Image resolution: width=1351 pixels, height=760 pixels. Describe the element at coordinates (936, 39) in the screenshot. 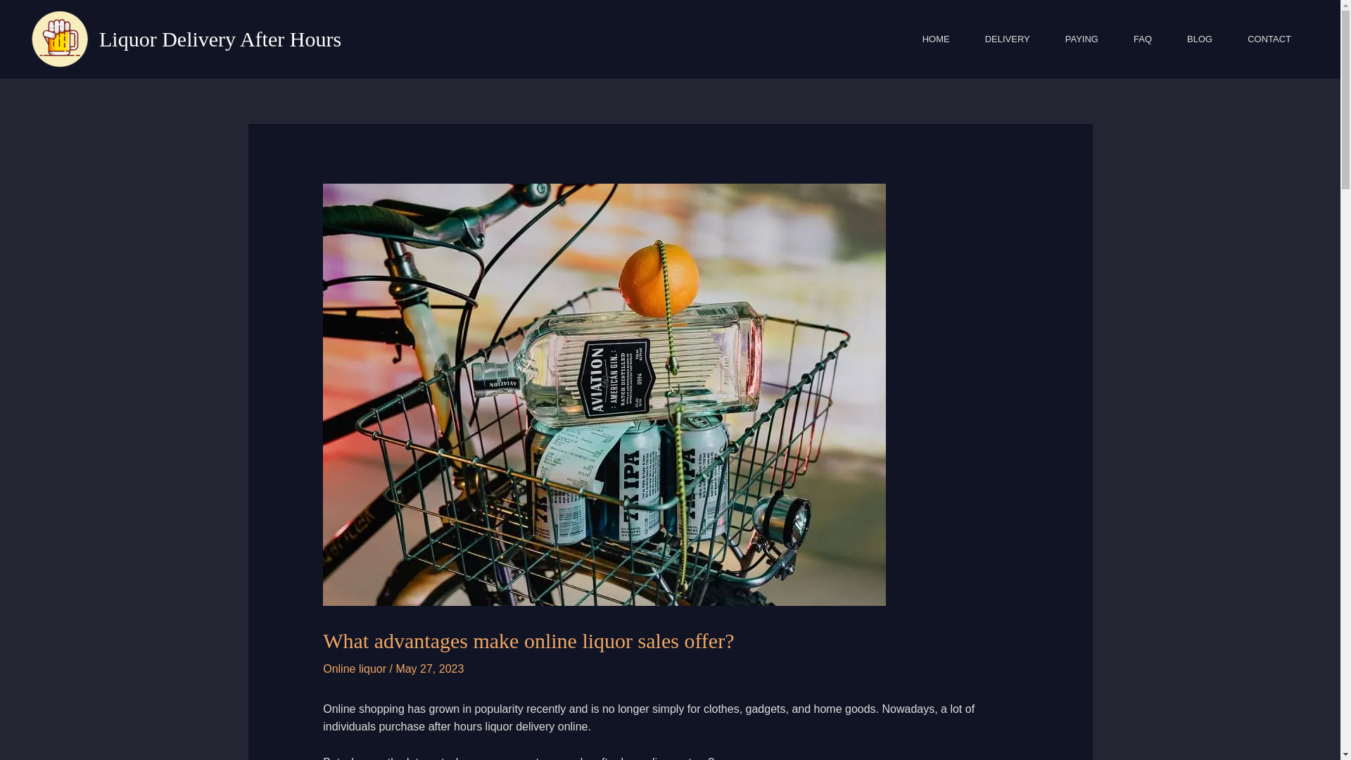

I see `HOME` at that location.